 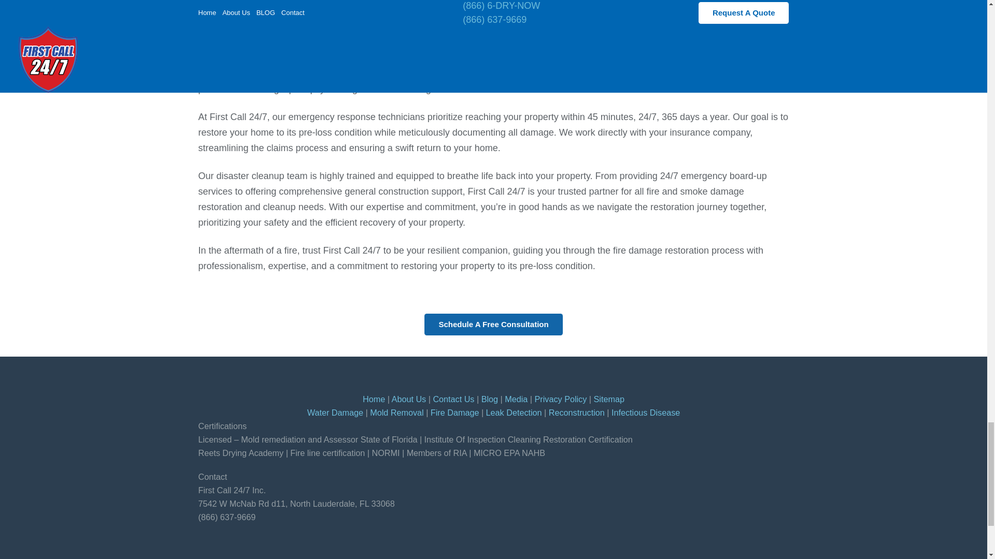 What do you see at coordinates (409, 399) in the screenshot?
I see `About Us` at bounding box center [409, 399].